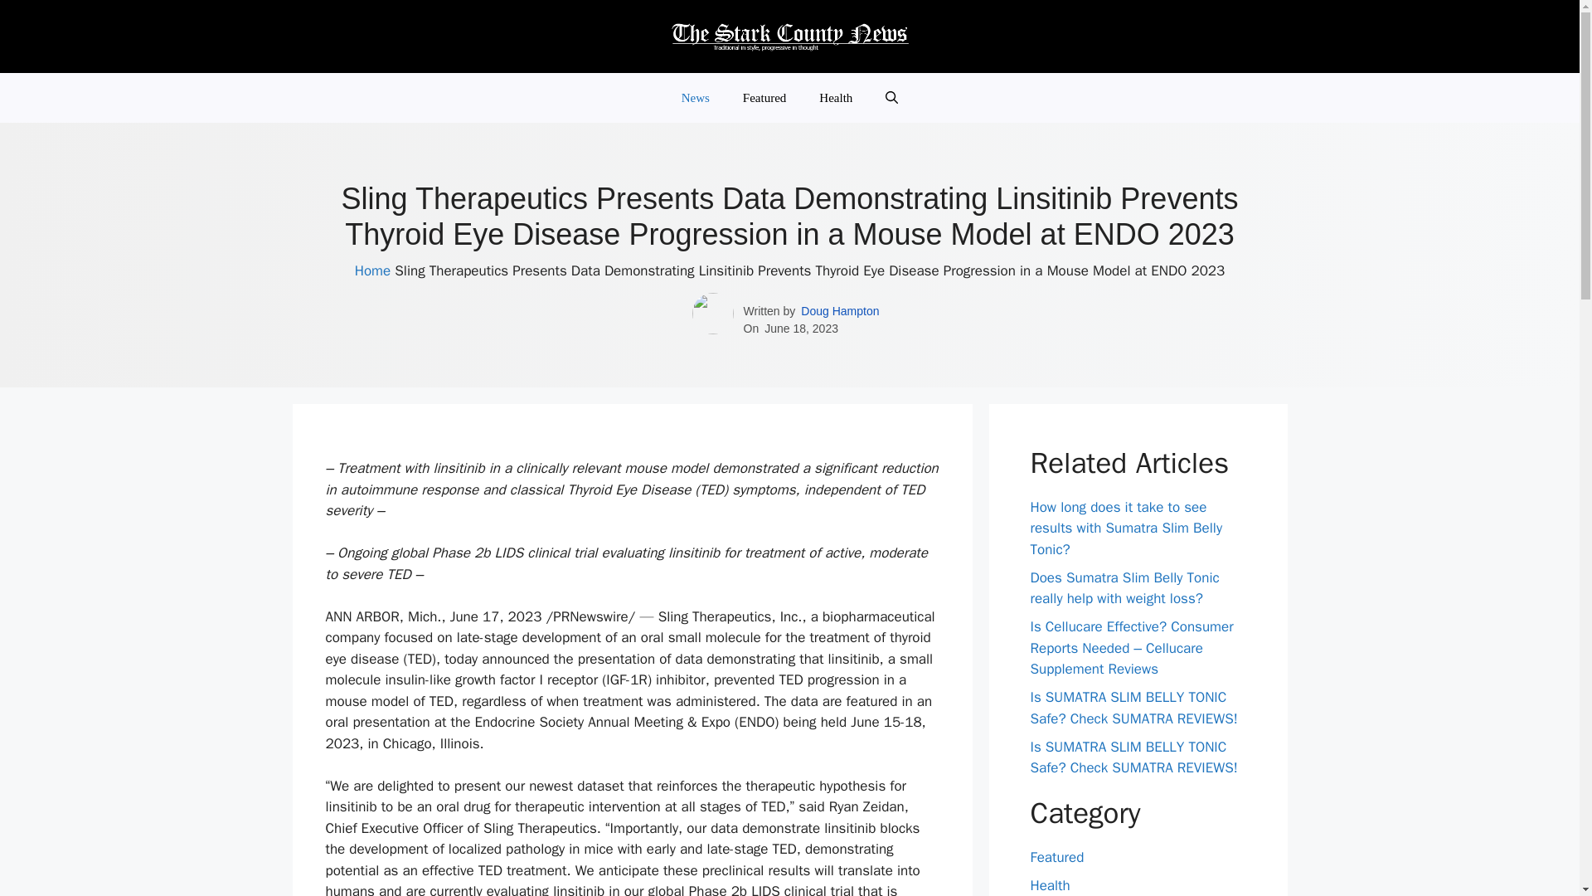 The image size is (1592, 896). I want to click on Does Sumatra Slim Belly Tonic really help with weight loss?, so click(1124, 588).